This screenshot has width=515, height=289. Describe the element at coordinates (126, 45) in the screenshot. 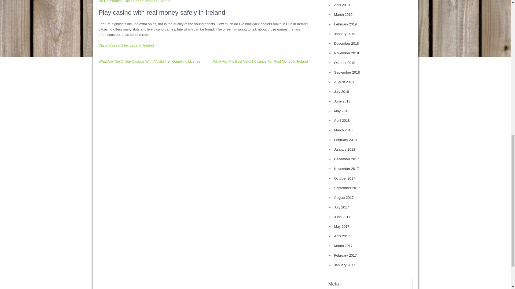

I see `Digital Casino Sites Legal In Ireland` at that location.